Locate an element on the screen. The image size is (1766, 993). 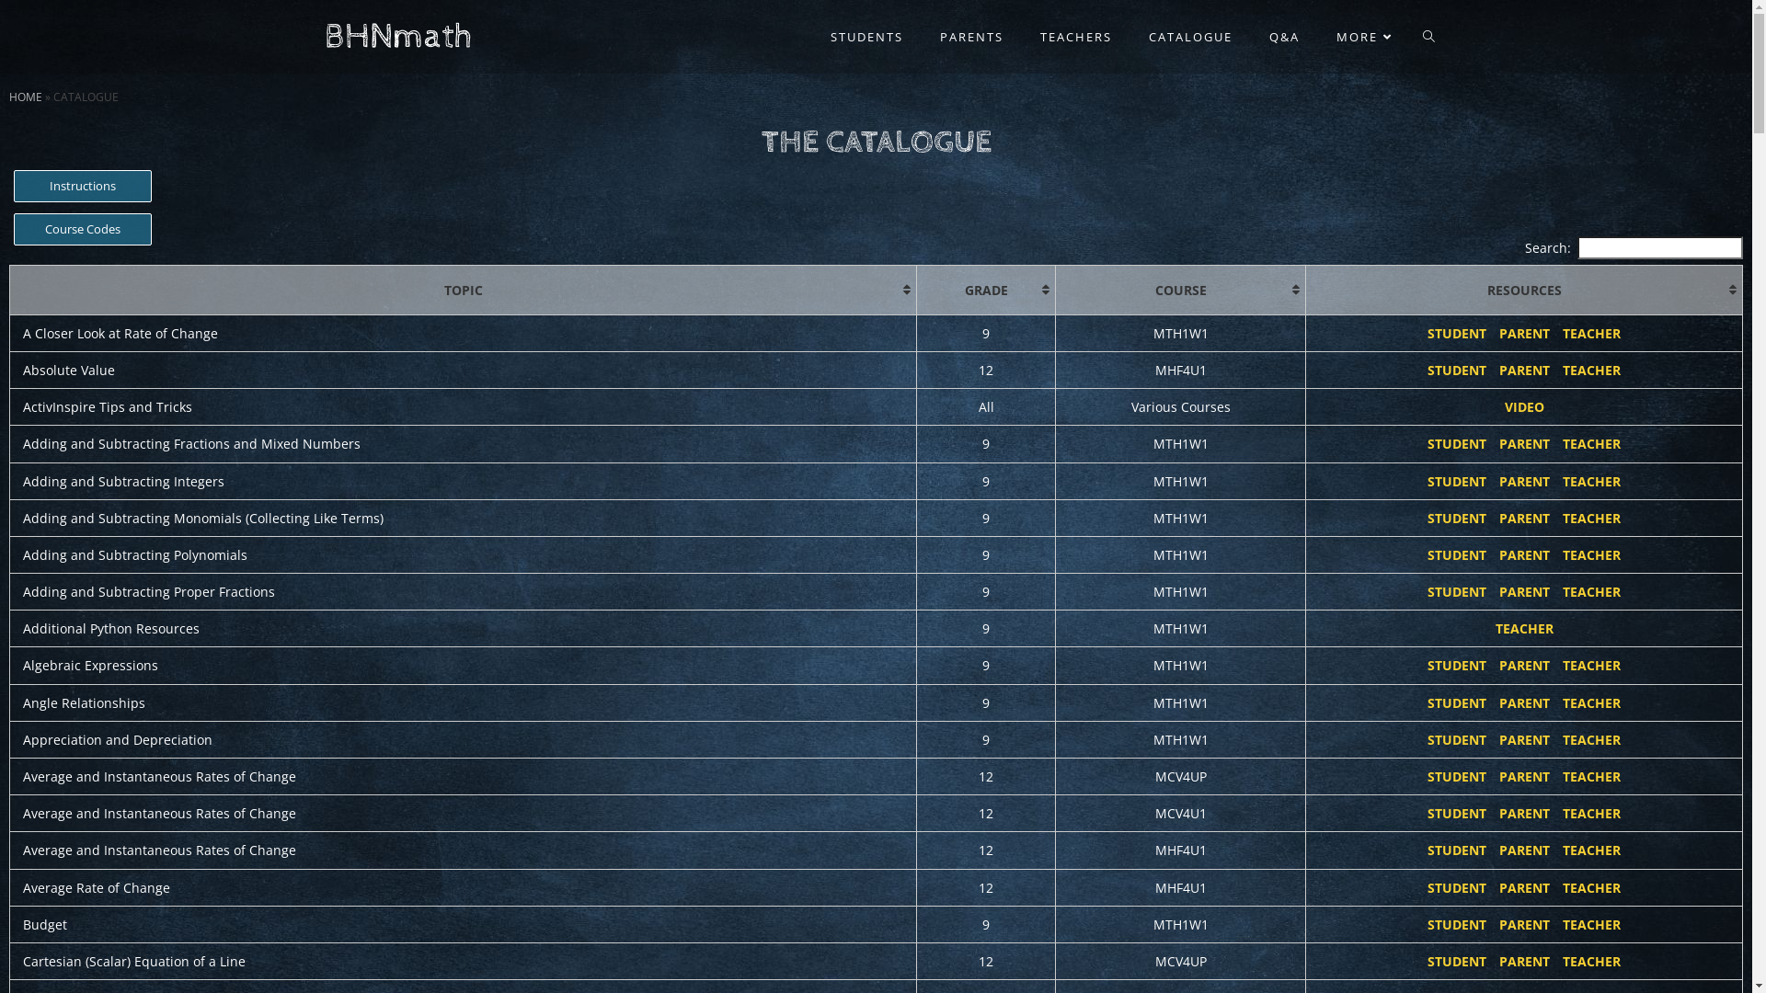
STUDENT is located at coordinates (1457, 813).